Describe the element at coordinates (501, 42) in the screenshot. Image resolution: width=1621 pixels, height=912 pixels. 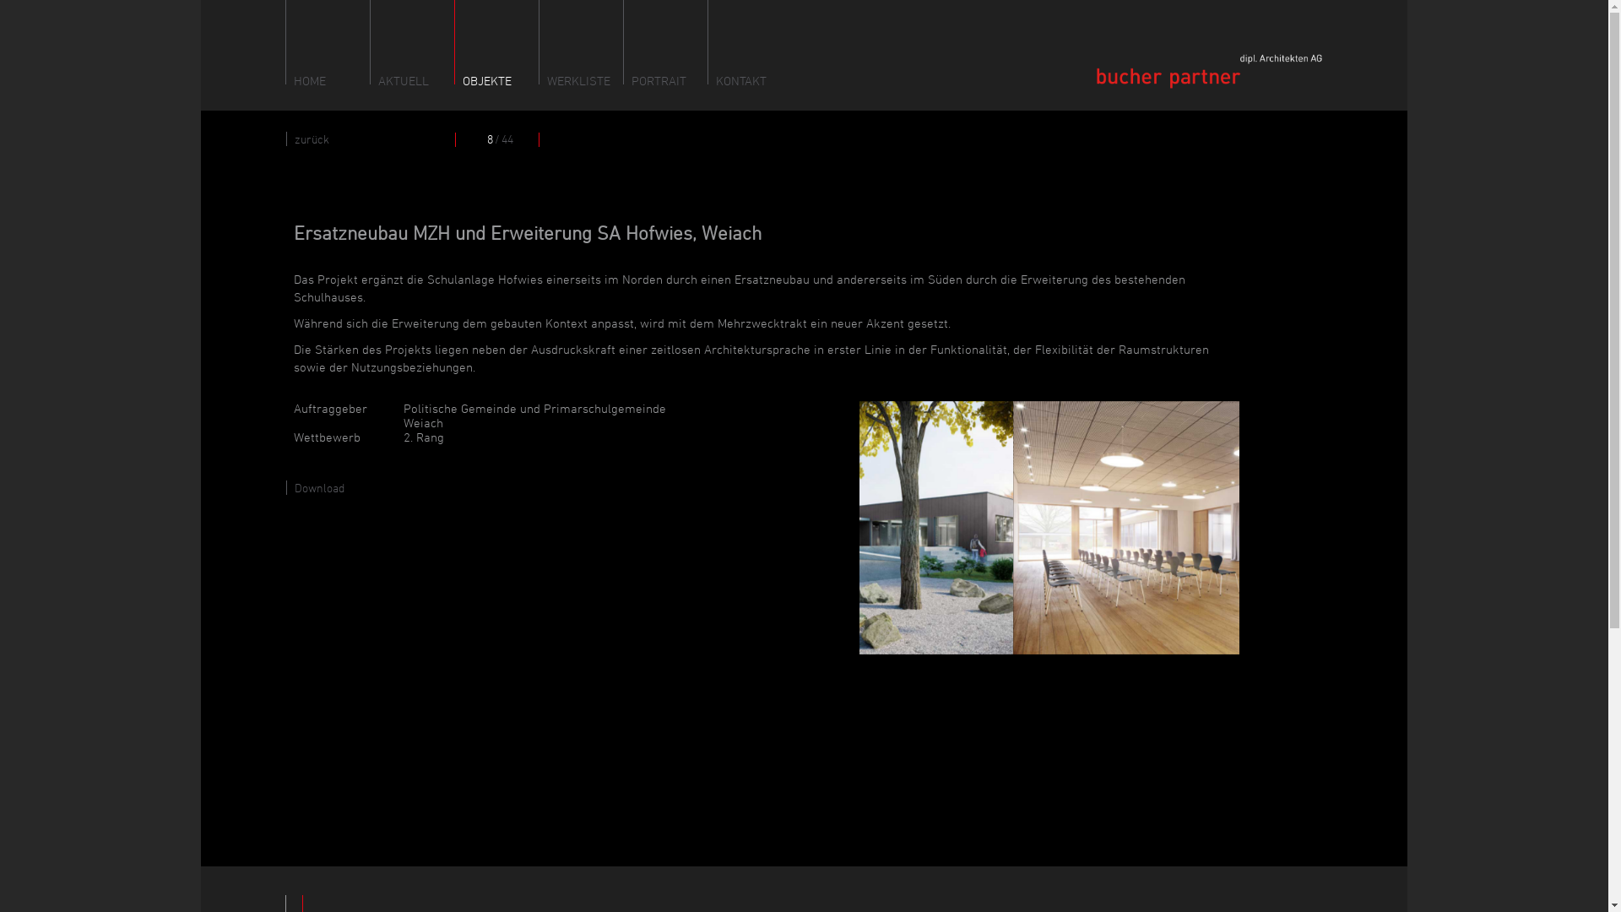
I see `OBJEKTE` at that location.